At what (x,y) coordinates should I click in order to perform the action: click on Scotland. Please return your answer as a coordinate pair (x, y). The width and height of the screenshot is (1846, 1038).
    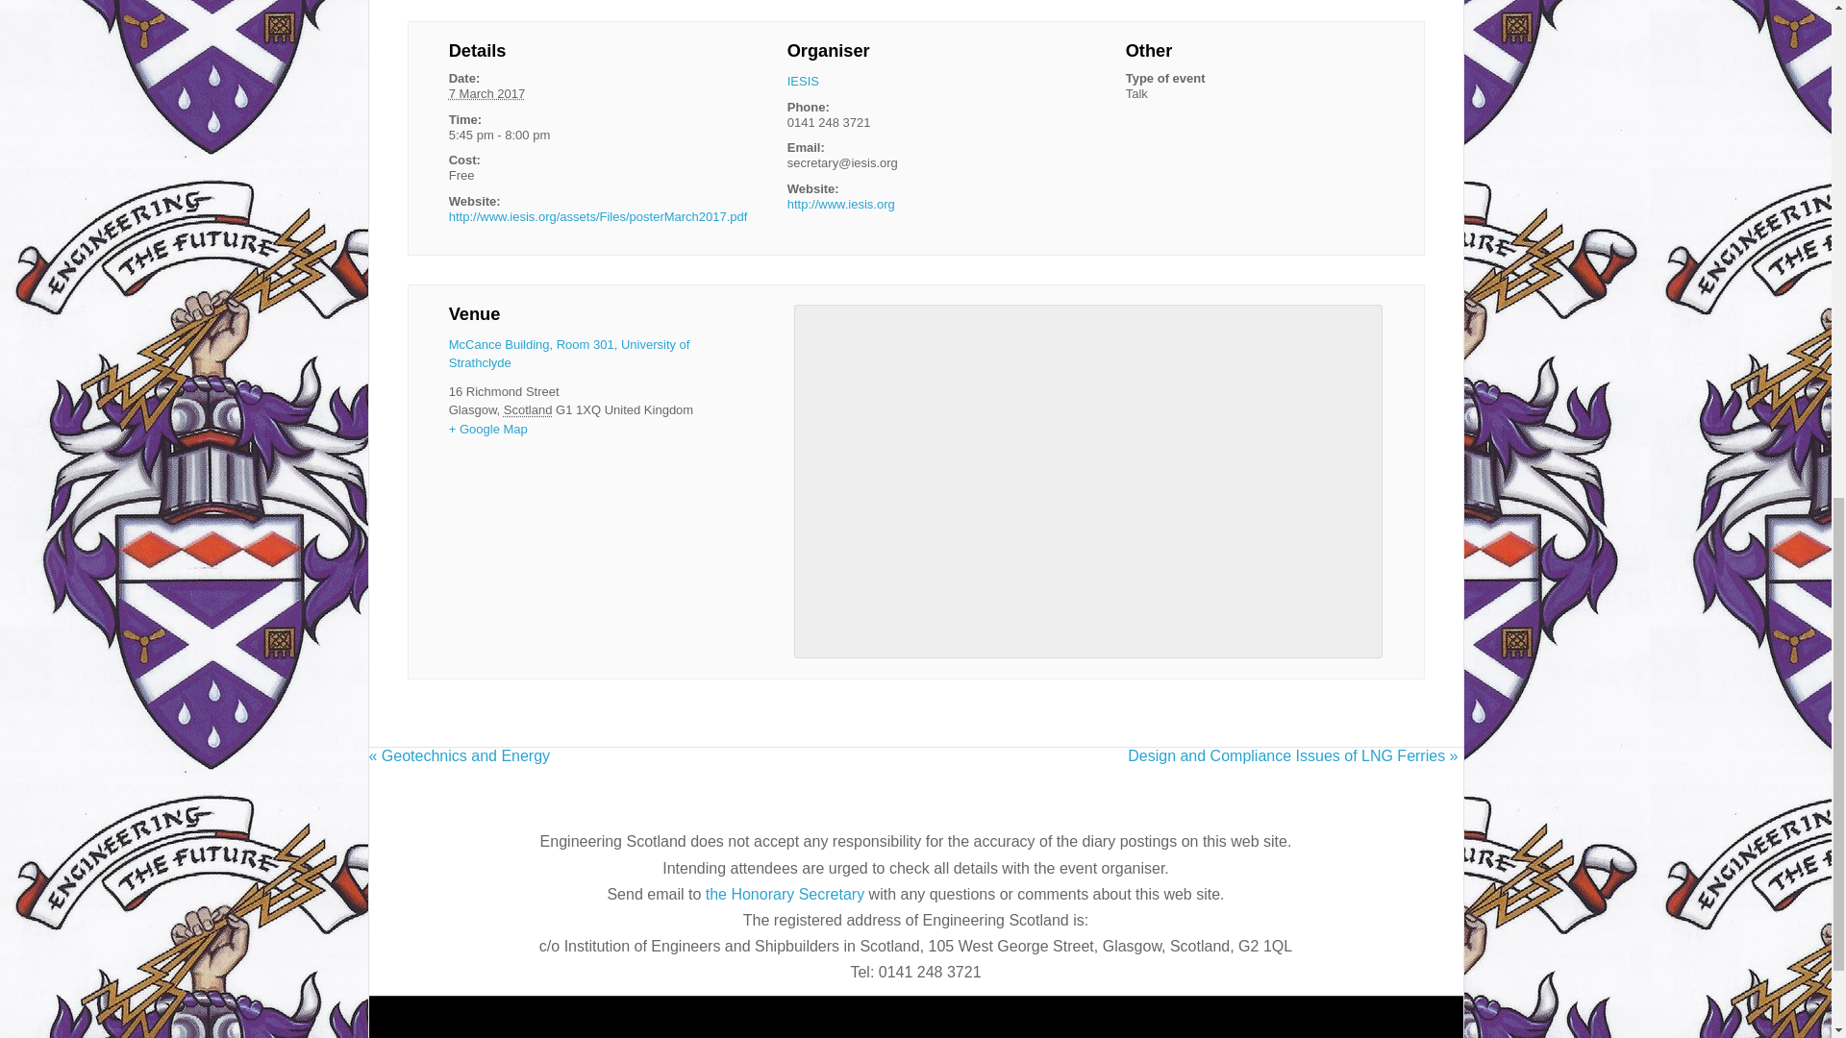
    Looking at the image, I should click on (528, 409).